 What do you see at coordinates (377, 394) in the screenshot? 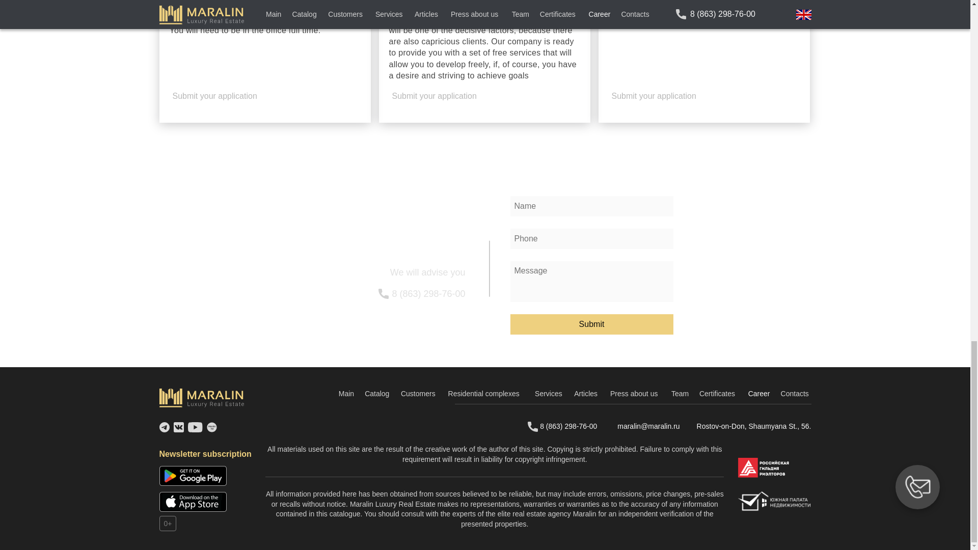
I see `Catalog` at bounding box center [377, 394].